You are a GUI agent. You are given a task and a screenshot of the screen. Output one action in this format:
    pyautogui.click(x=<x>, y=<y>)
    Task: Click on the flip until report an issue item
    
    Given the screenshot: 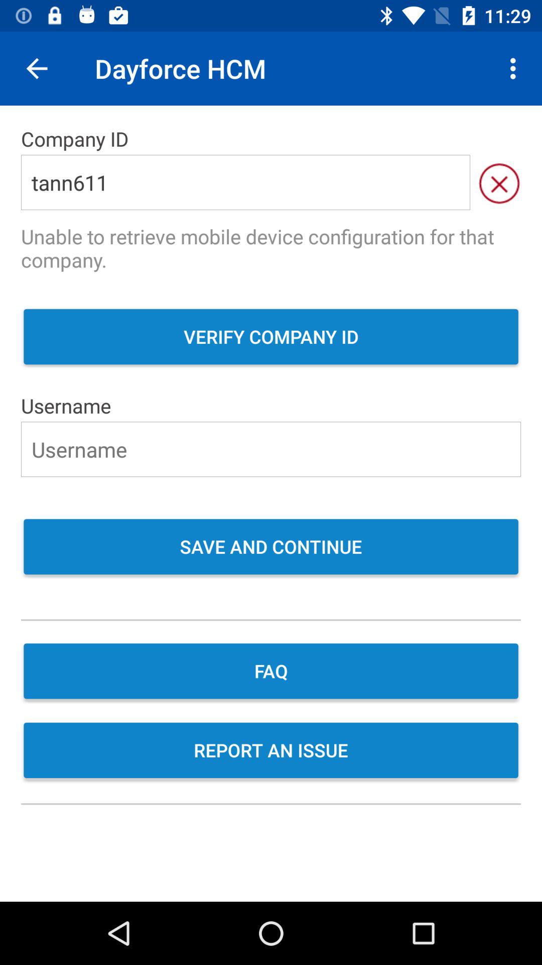 What is the action you would take?
    pyautogui.click(x=271, y=751)
    